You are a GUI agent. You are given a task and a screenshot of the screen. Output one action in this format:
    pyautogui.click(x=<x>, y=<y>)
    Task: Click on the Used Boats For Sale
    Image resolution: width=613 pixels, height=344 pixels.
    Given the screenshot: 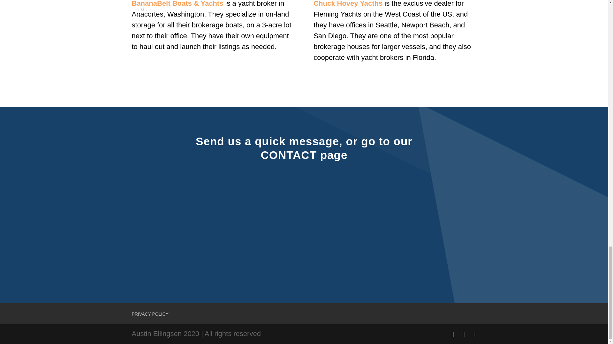 What is the action you would take?
    pyautogui.click(x=177, y=4)
    